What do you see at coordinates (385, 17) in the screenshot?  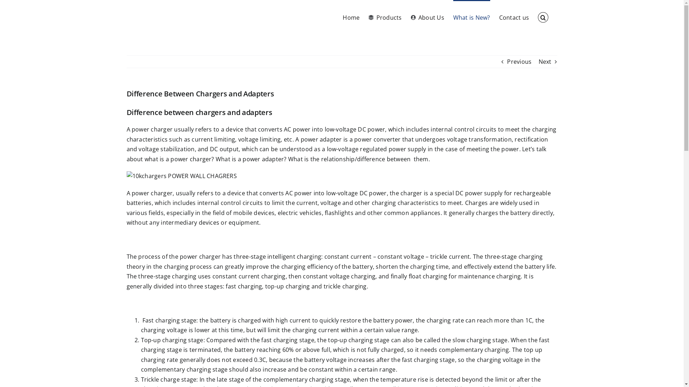 I see `Products` at bounding box center [385, 17].